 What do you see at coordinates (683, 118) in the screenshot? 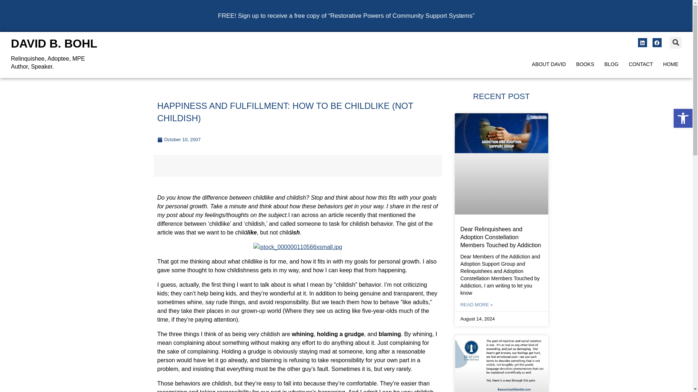
I see `October 10, 2007` at bounding box center [683, 118].